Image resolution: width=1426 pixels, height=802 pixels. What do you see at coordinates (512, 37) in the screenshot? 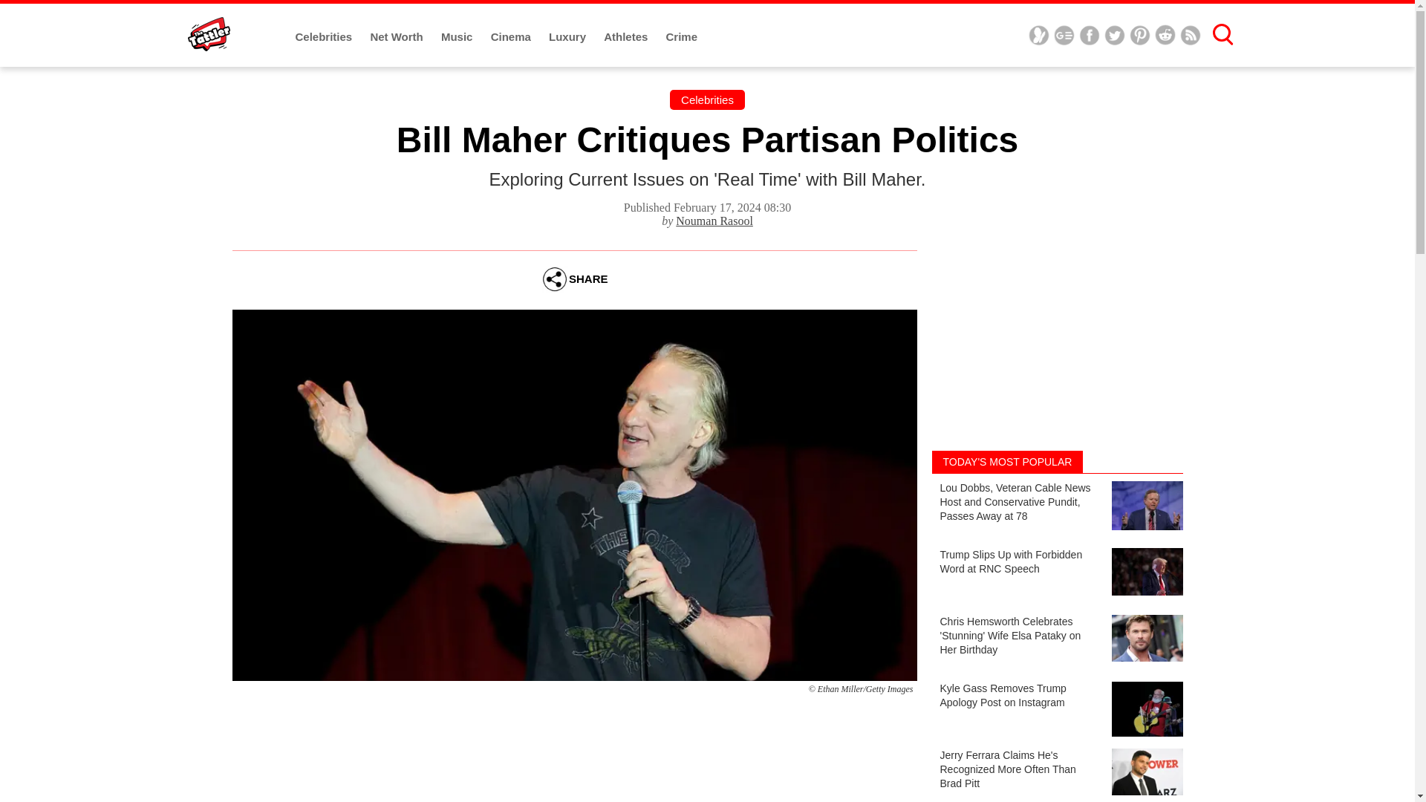
I see `Cinema` at bounding box center [512, 37].